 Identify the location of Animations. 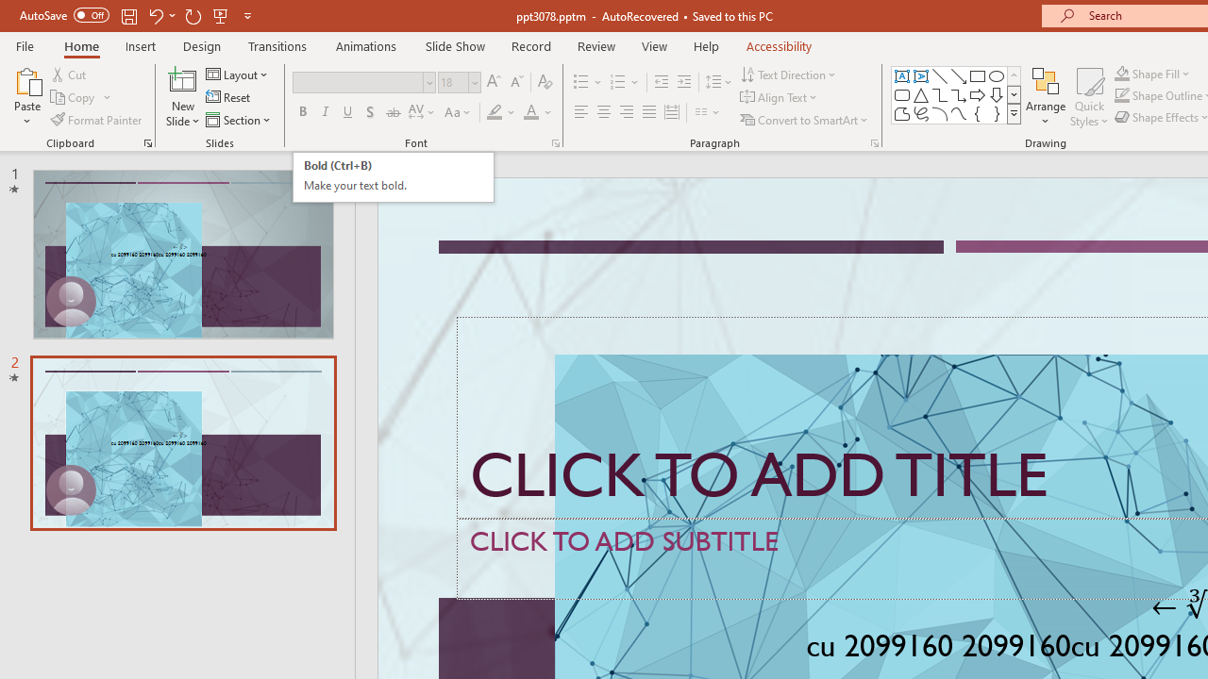
(366, 45).